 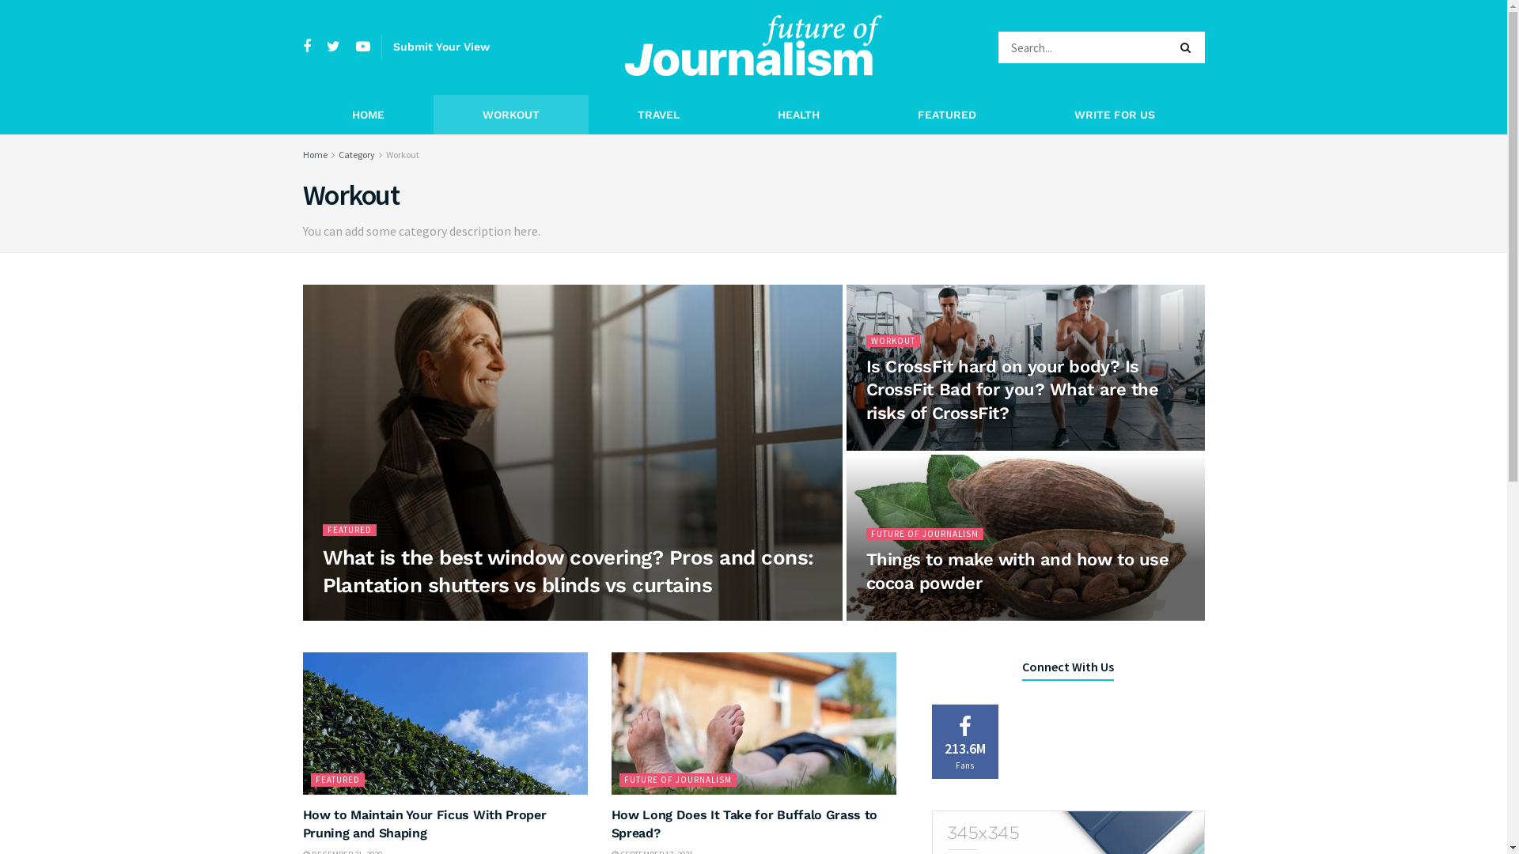 What do you see at coordinates (744, 824) in the screenshot?
I see `How Long Does It Take for Buffalo Grass to Spread?` at bounding box center [744, 824].